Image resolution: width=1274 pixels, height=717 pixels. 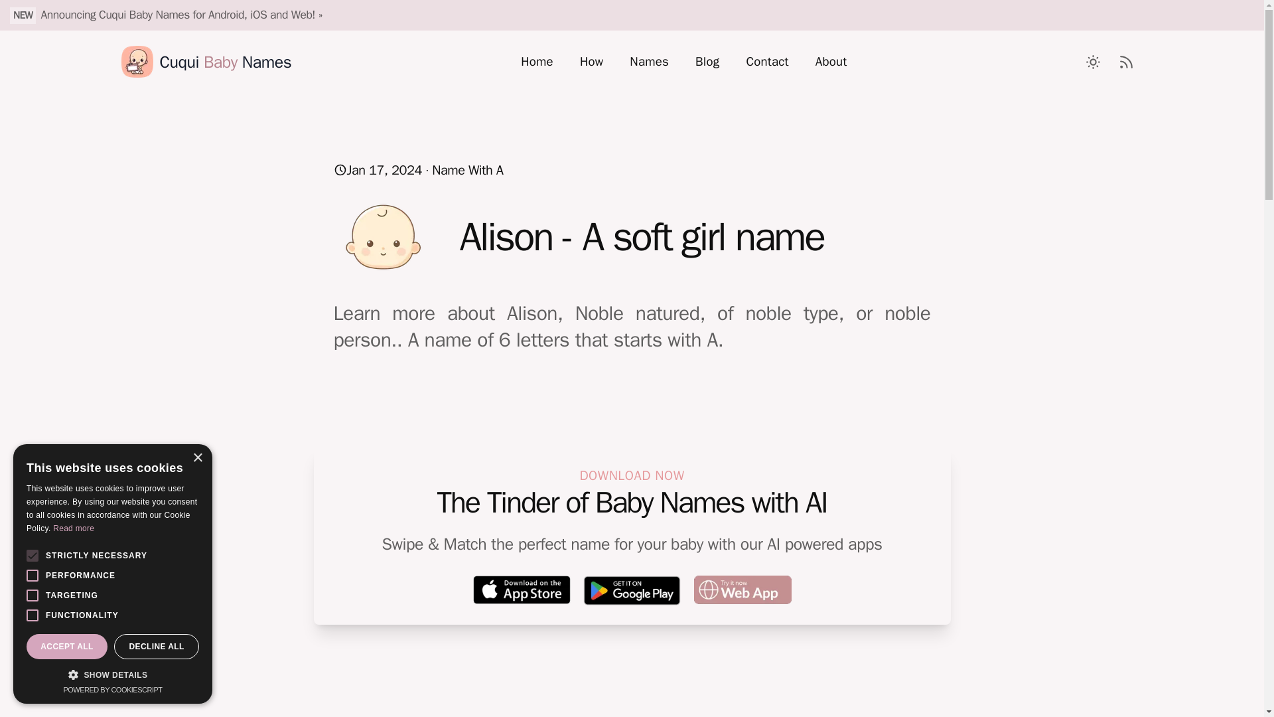 What do you see at coordinates (537, 61) in the screenshot?
I see `Home` at bounding box center [537, 61].